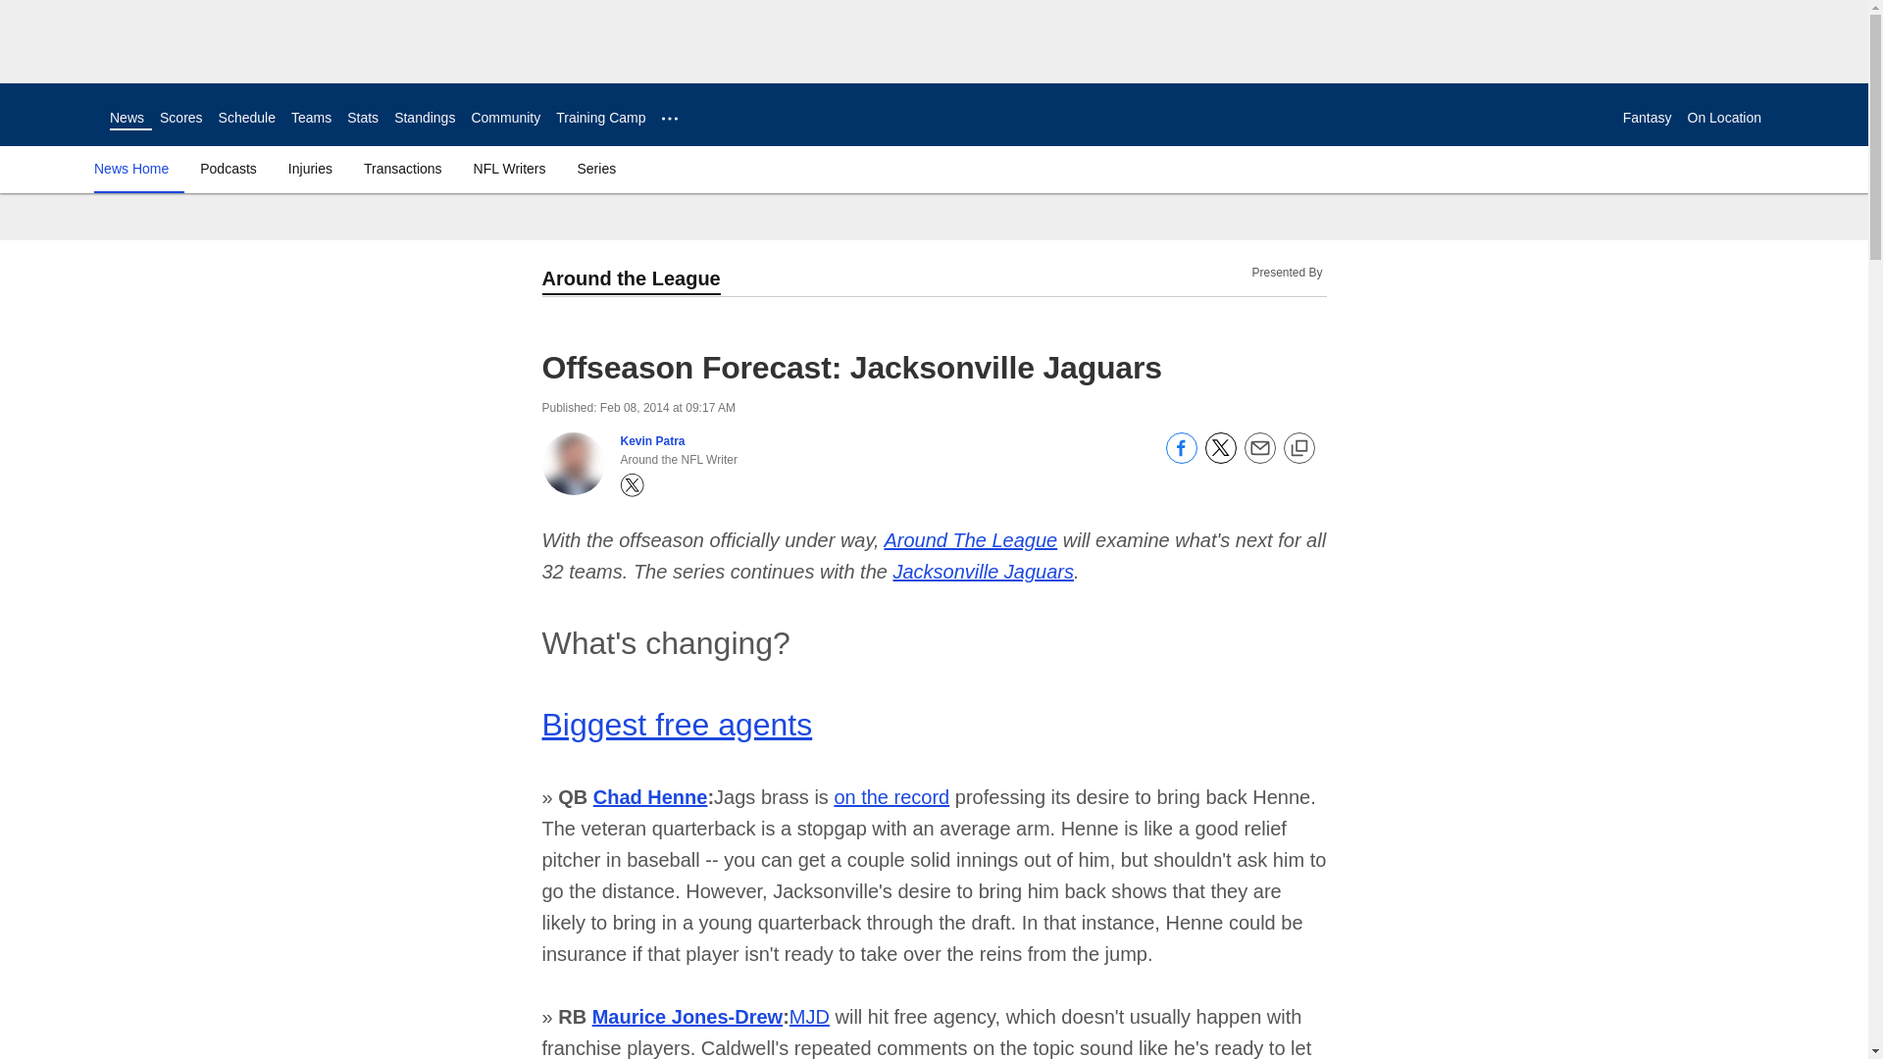 This screenshot has width=1883, height=1059. What do you see at coordinates (127, 118) in the screenshot?
I see `News` at bounding box center [127, 118].